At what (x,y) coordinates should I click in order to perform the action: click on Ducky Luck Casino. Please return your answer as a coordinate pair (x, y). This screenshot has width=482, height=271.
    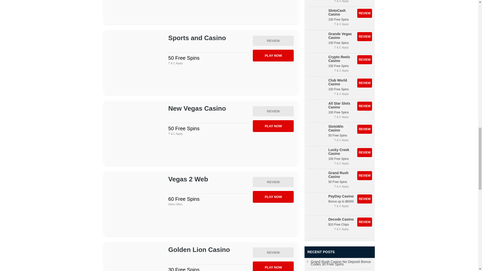
    Looking at the image, I should click on (136, 10).